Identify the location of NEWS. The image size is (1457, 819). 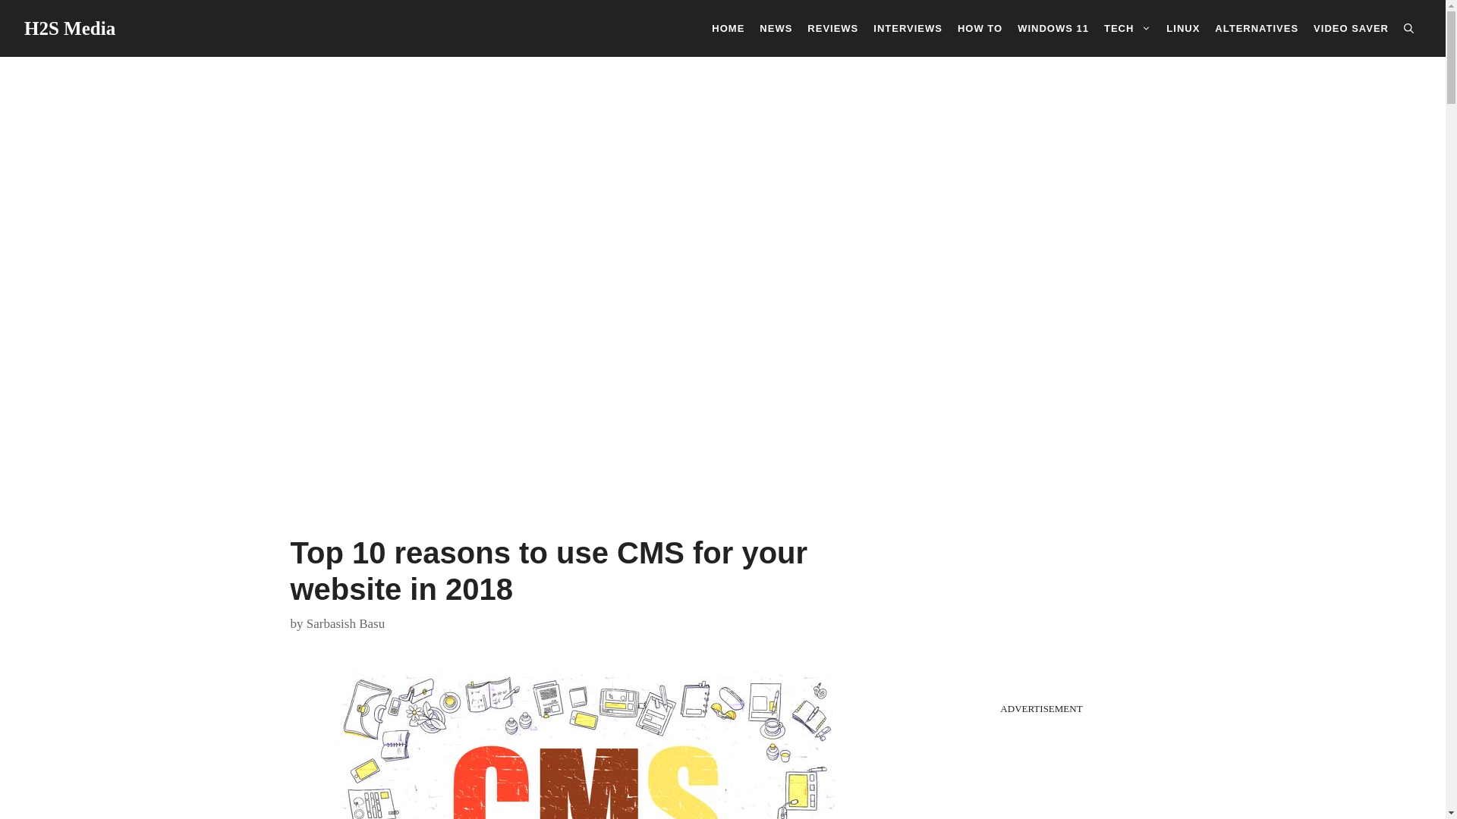
(776, 27).